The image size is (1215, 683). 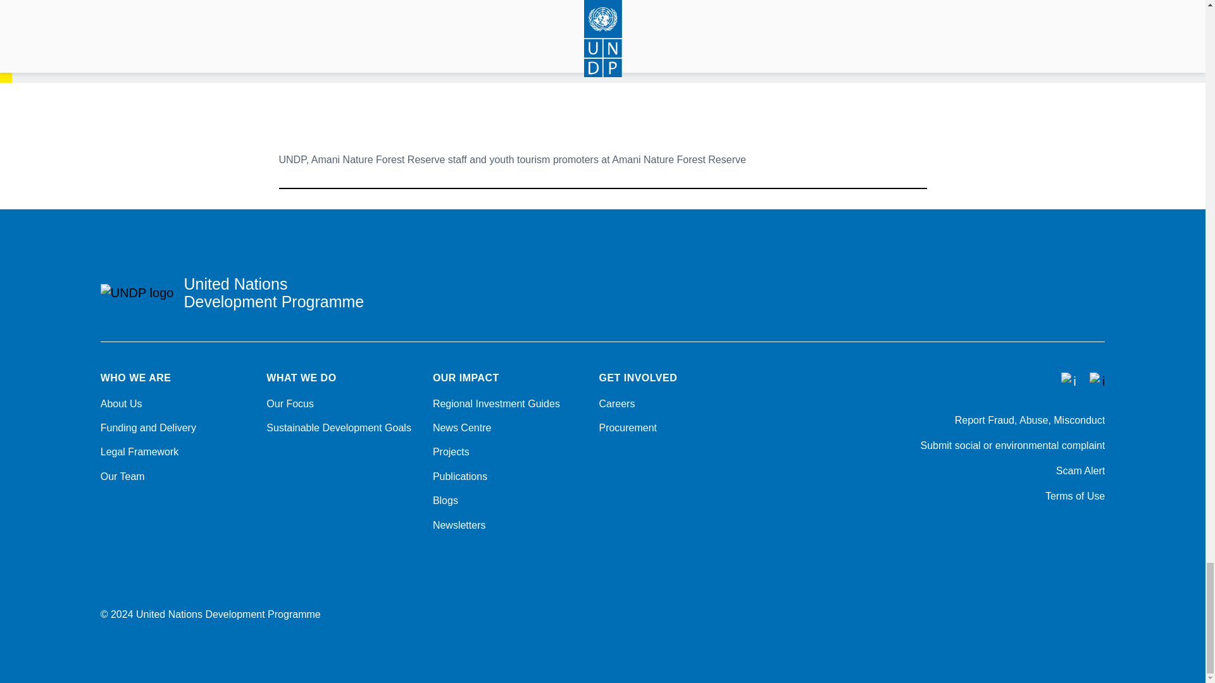 I want to click on About Us, so click(x=176, y=403).